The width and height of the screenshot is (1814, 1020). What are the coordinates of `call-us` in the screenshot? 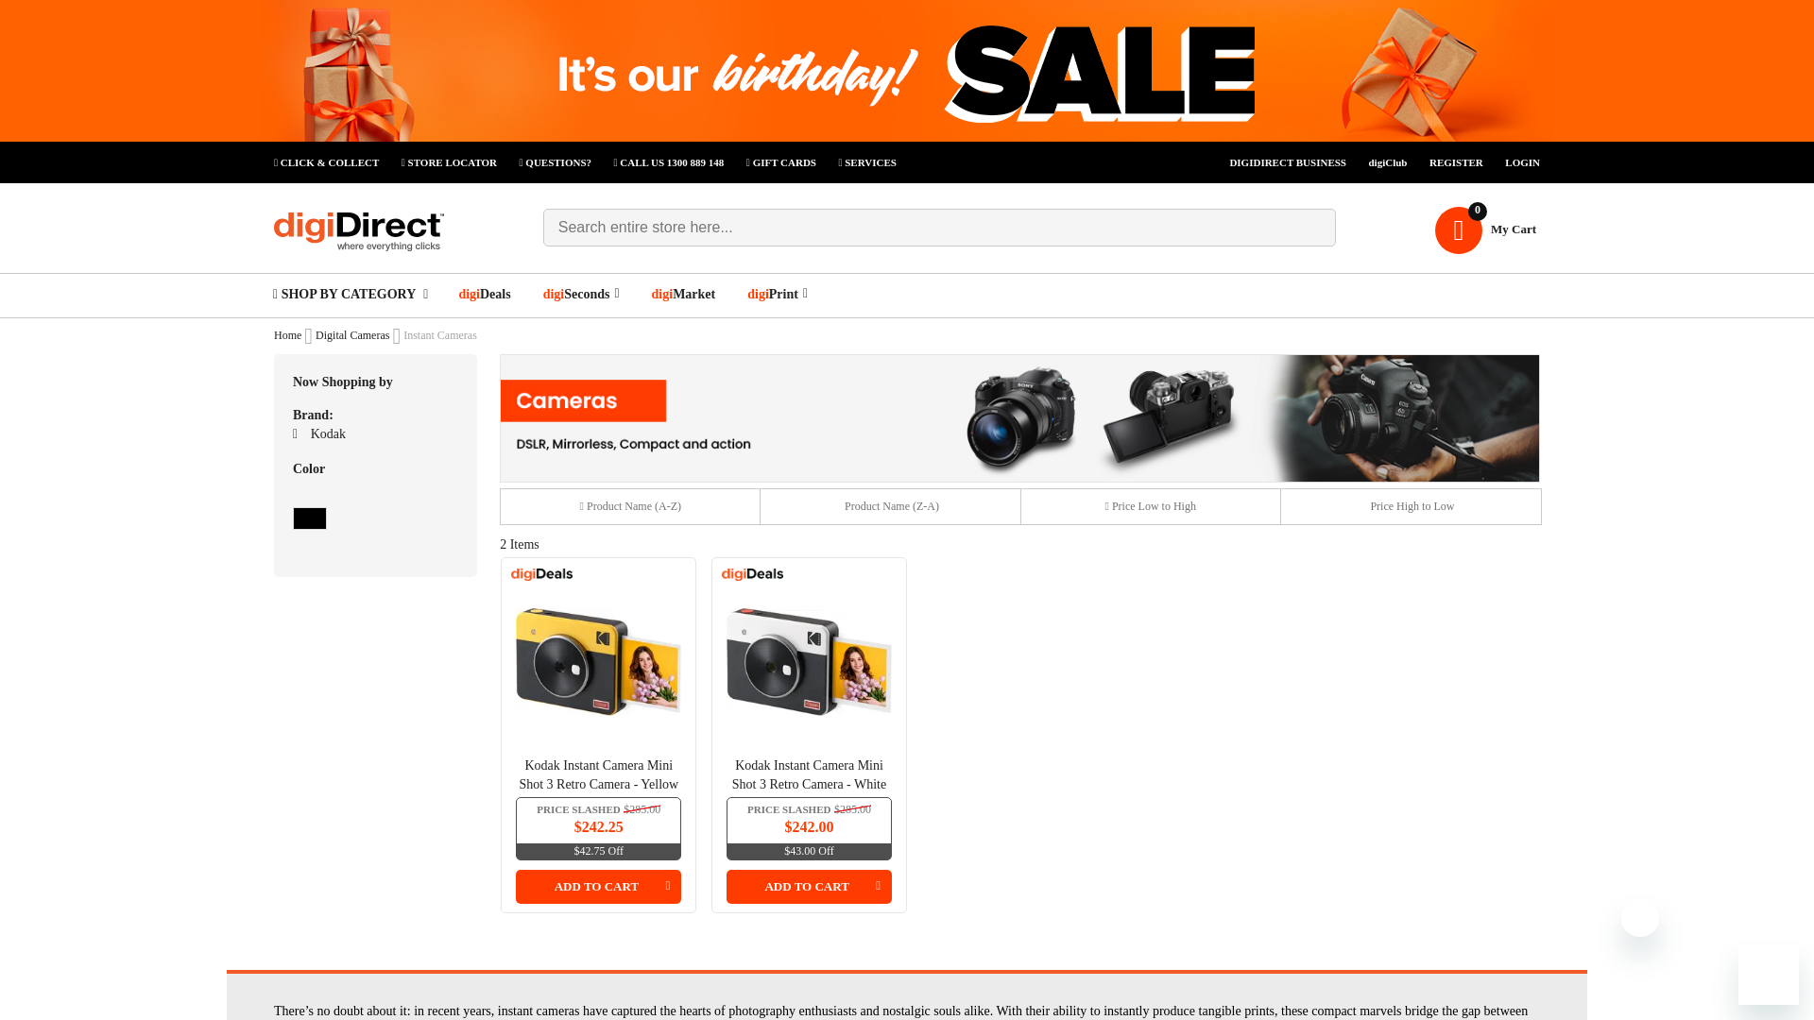 It's located at (678, 162).